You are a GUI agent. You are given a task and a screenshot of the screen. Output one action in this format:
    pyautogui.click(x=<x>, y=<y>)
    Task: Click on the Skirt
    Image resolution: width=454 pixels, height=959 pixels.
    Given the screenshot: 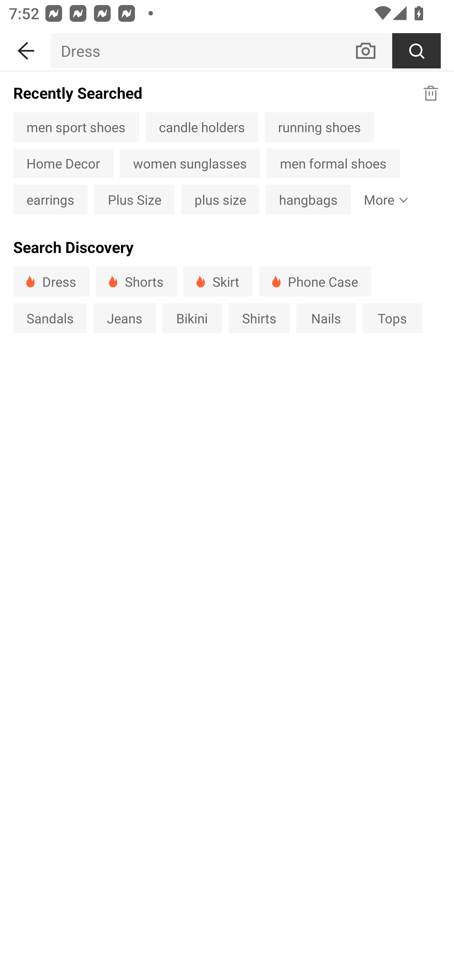 What is the action you would take?
    pyautogui.click(x=218, y=281)
    